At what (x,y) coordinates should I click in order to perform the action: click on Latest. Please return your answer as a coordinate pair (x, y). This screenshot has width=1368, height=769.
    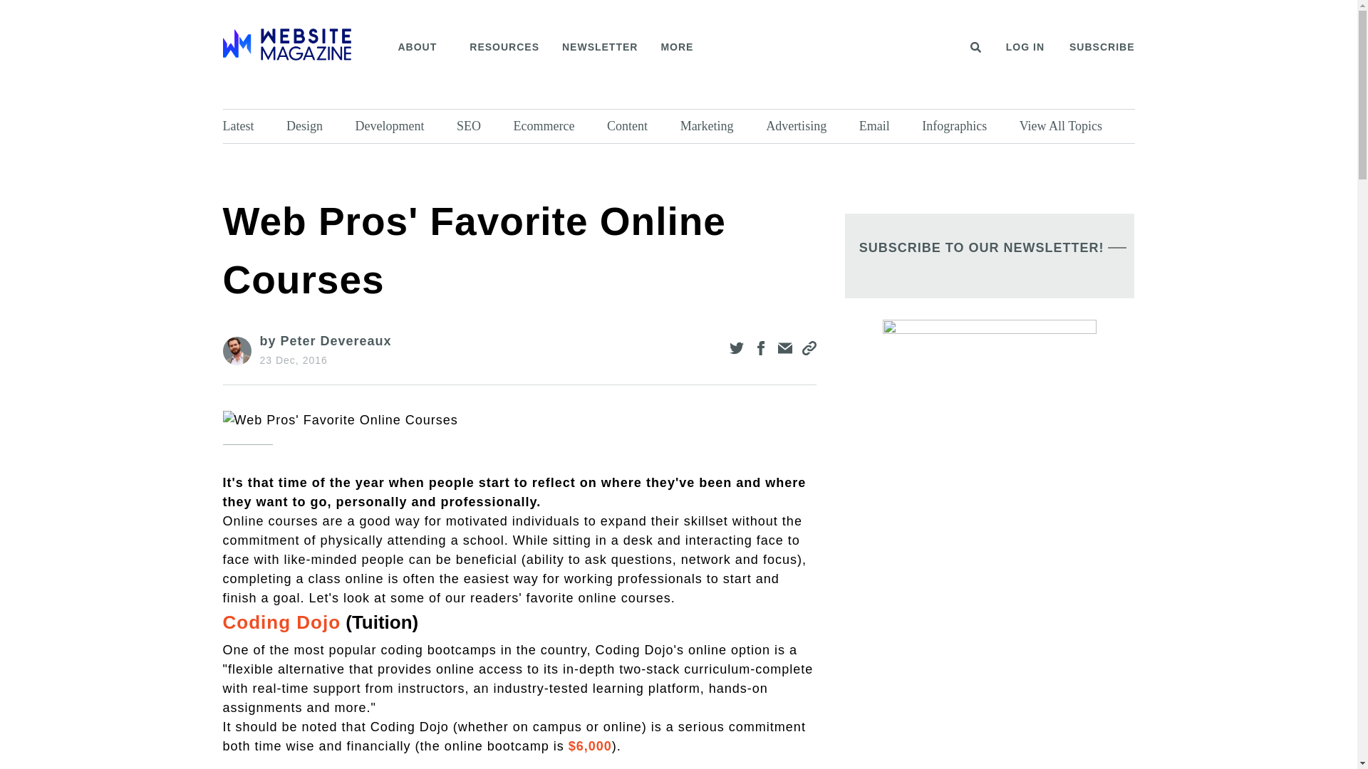
    Looking at the image, I should click on (250, 126).